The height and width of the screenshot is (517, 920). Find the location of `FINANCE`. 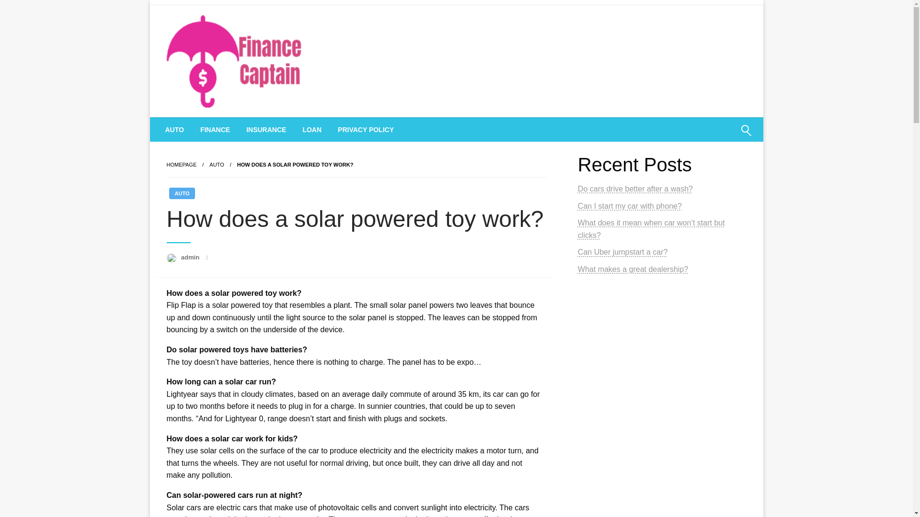

FINANCE is located at coordinates (215, 129).